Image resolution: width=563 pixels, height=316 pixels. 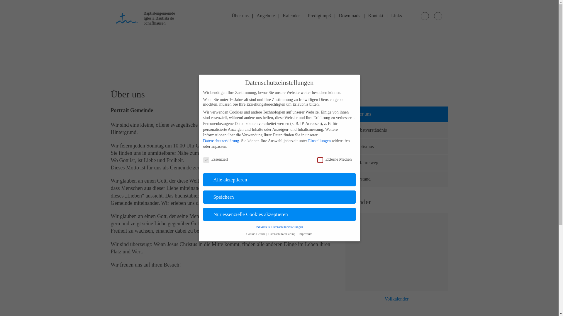 What do you see at coordinates (320, 141) in the screenshot?
I see `Einstellungen` at bounding box center [320, 141].